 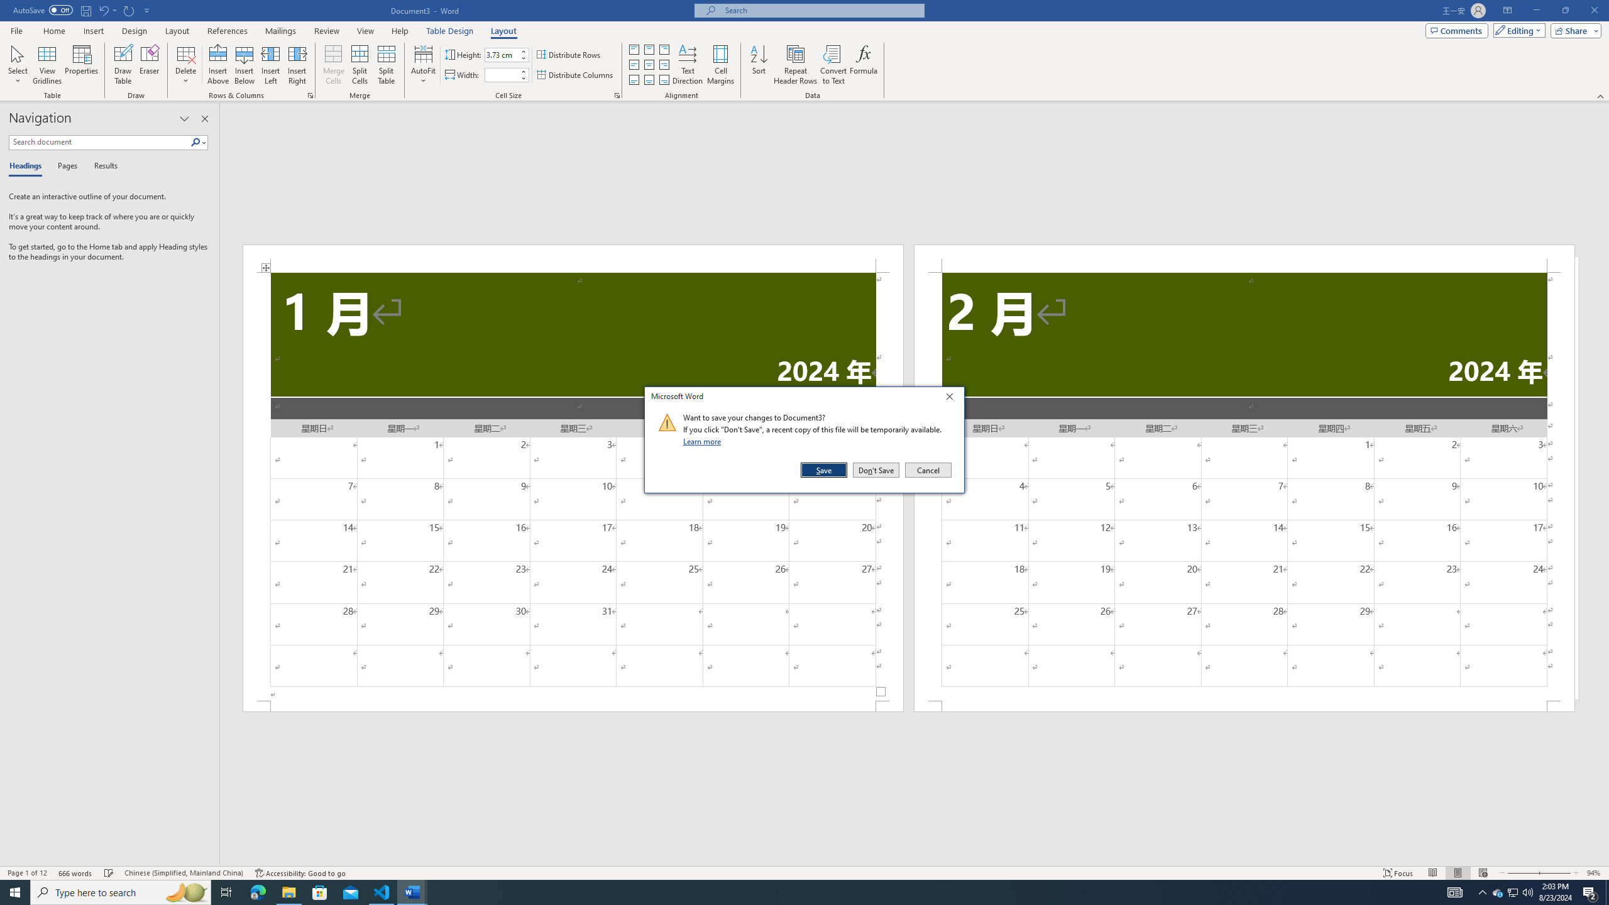 What do you see at coordinates (1457, 30) in the screenshot?
I see `File Explorer - 1 running window` at bounding box center [1457, 30].